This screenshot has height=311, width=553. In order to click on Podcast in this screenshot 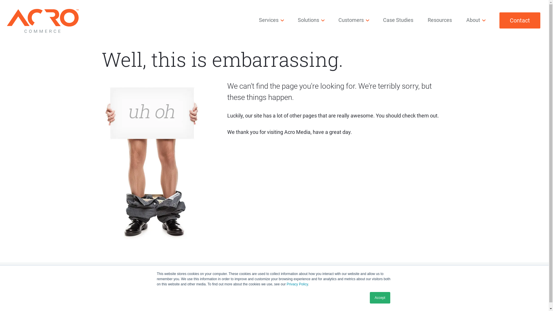, I will do `click(259, 275)`.